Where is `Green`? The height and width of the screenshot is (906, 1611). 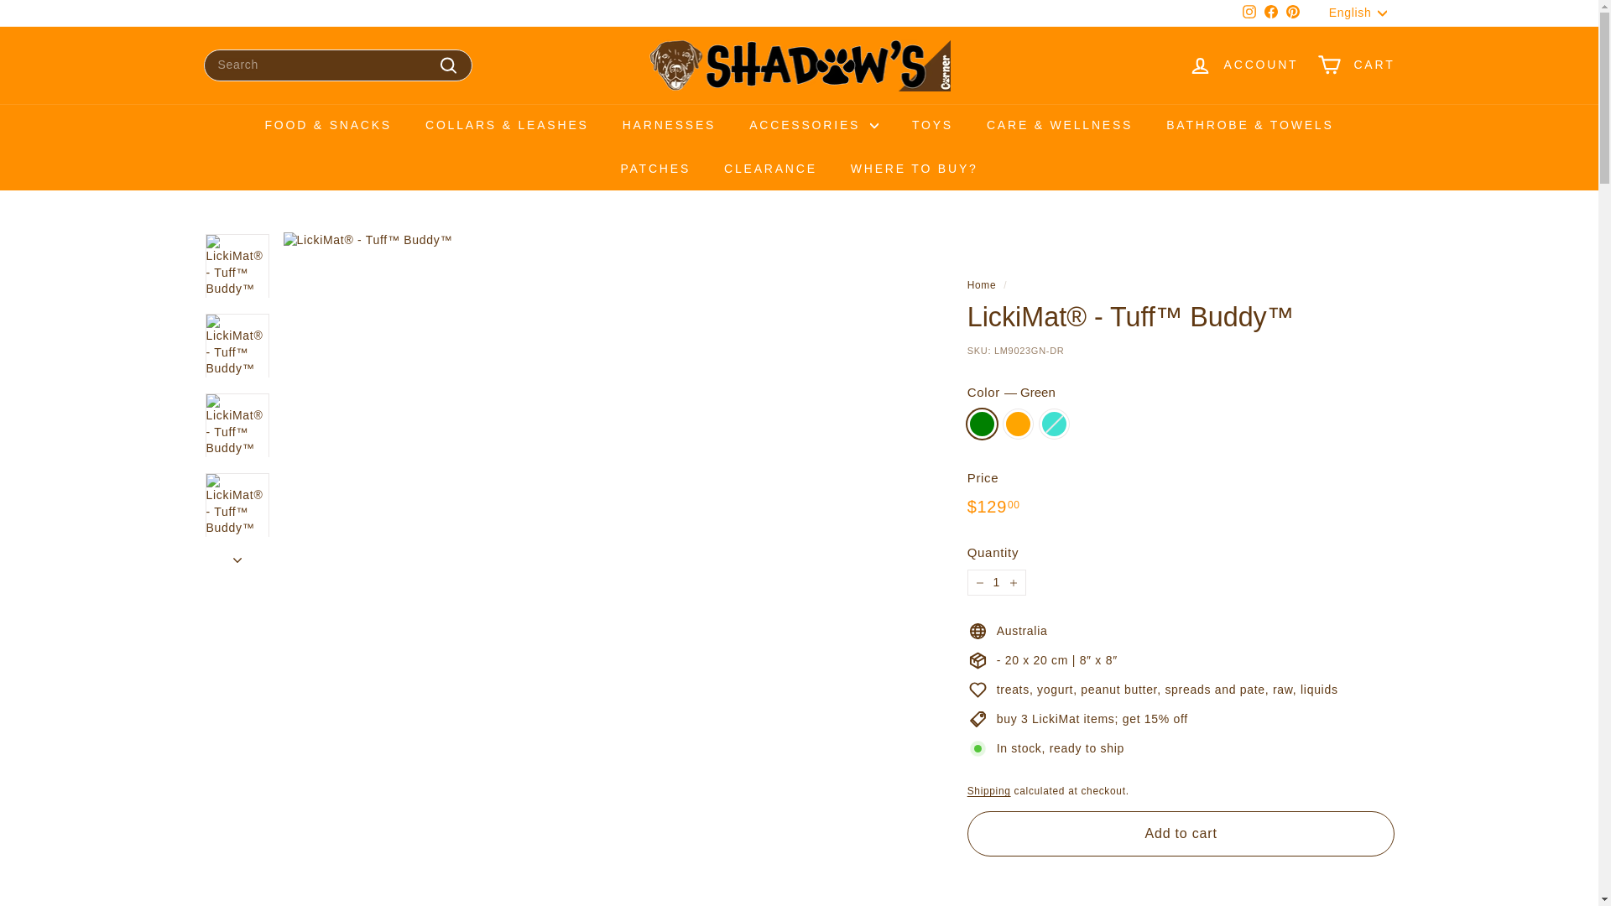 Green is located at coordinates (1292, 13).